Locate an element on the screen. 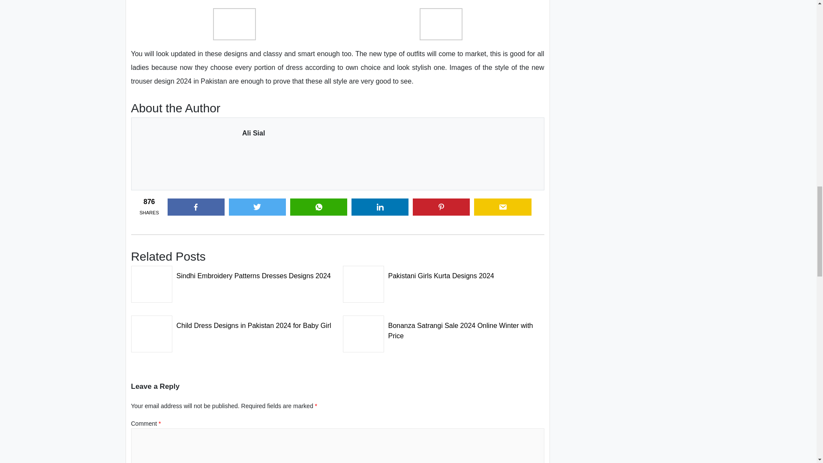 The image size is (823, 463). Sindhi Embroidery Patterns Dresses Designs 2024 is located at coordinates (231, 273).